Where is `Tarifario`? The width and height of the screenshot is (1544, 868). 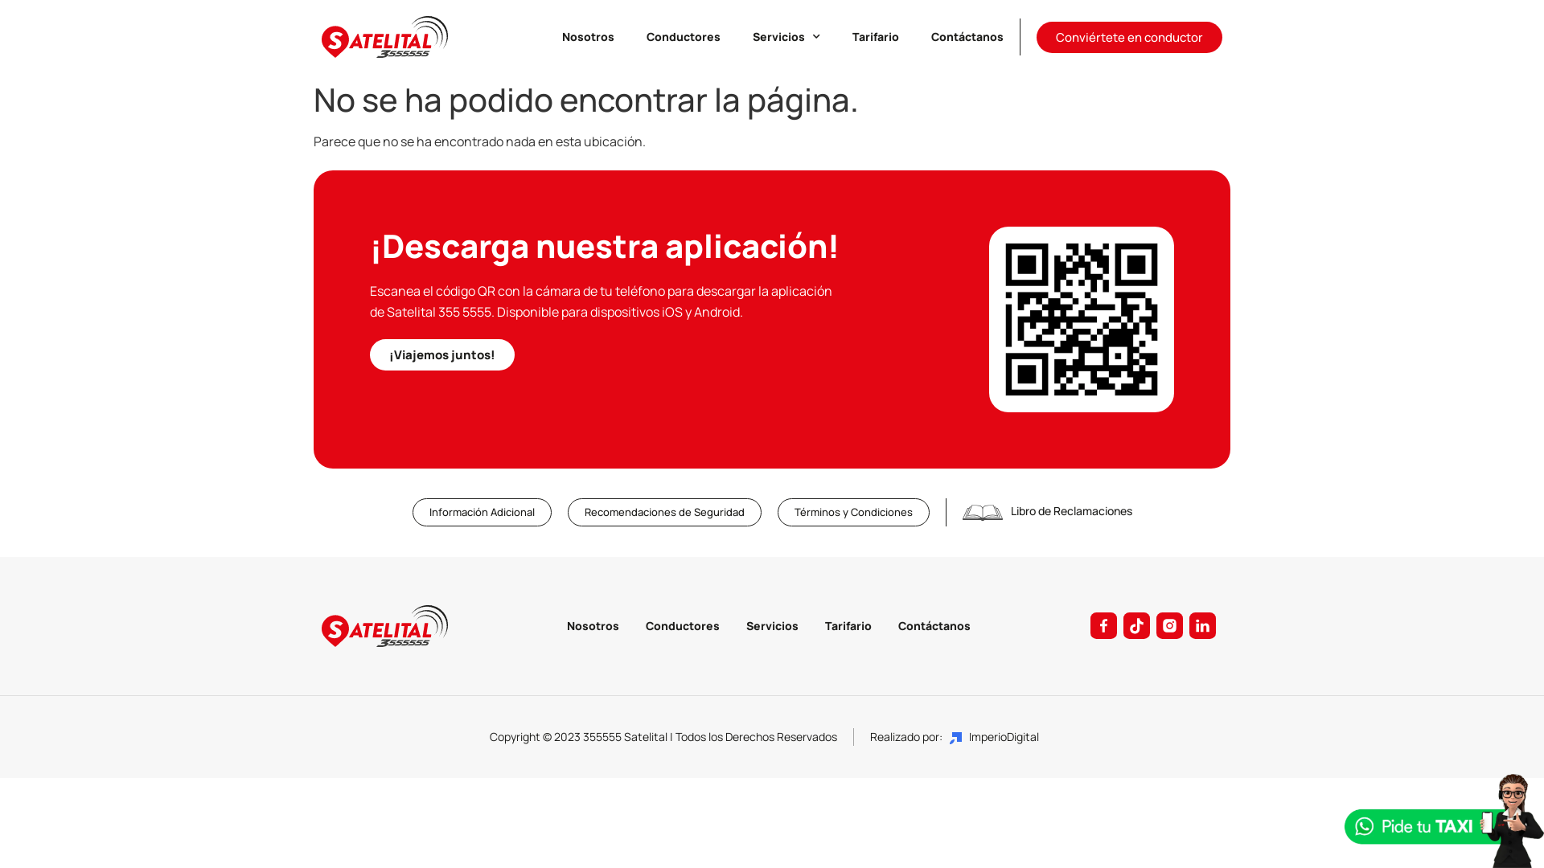
Tarifario is located at coordinates (848, 625).